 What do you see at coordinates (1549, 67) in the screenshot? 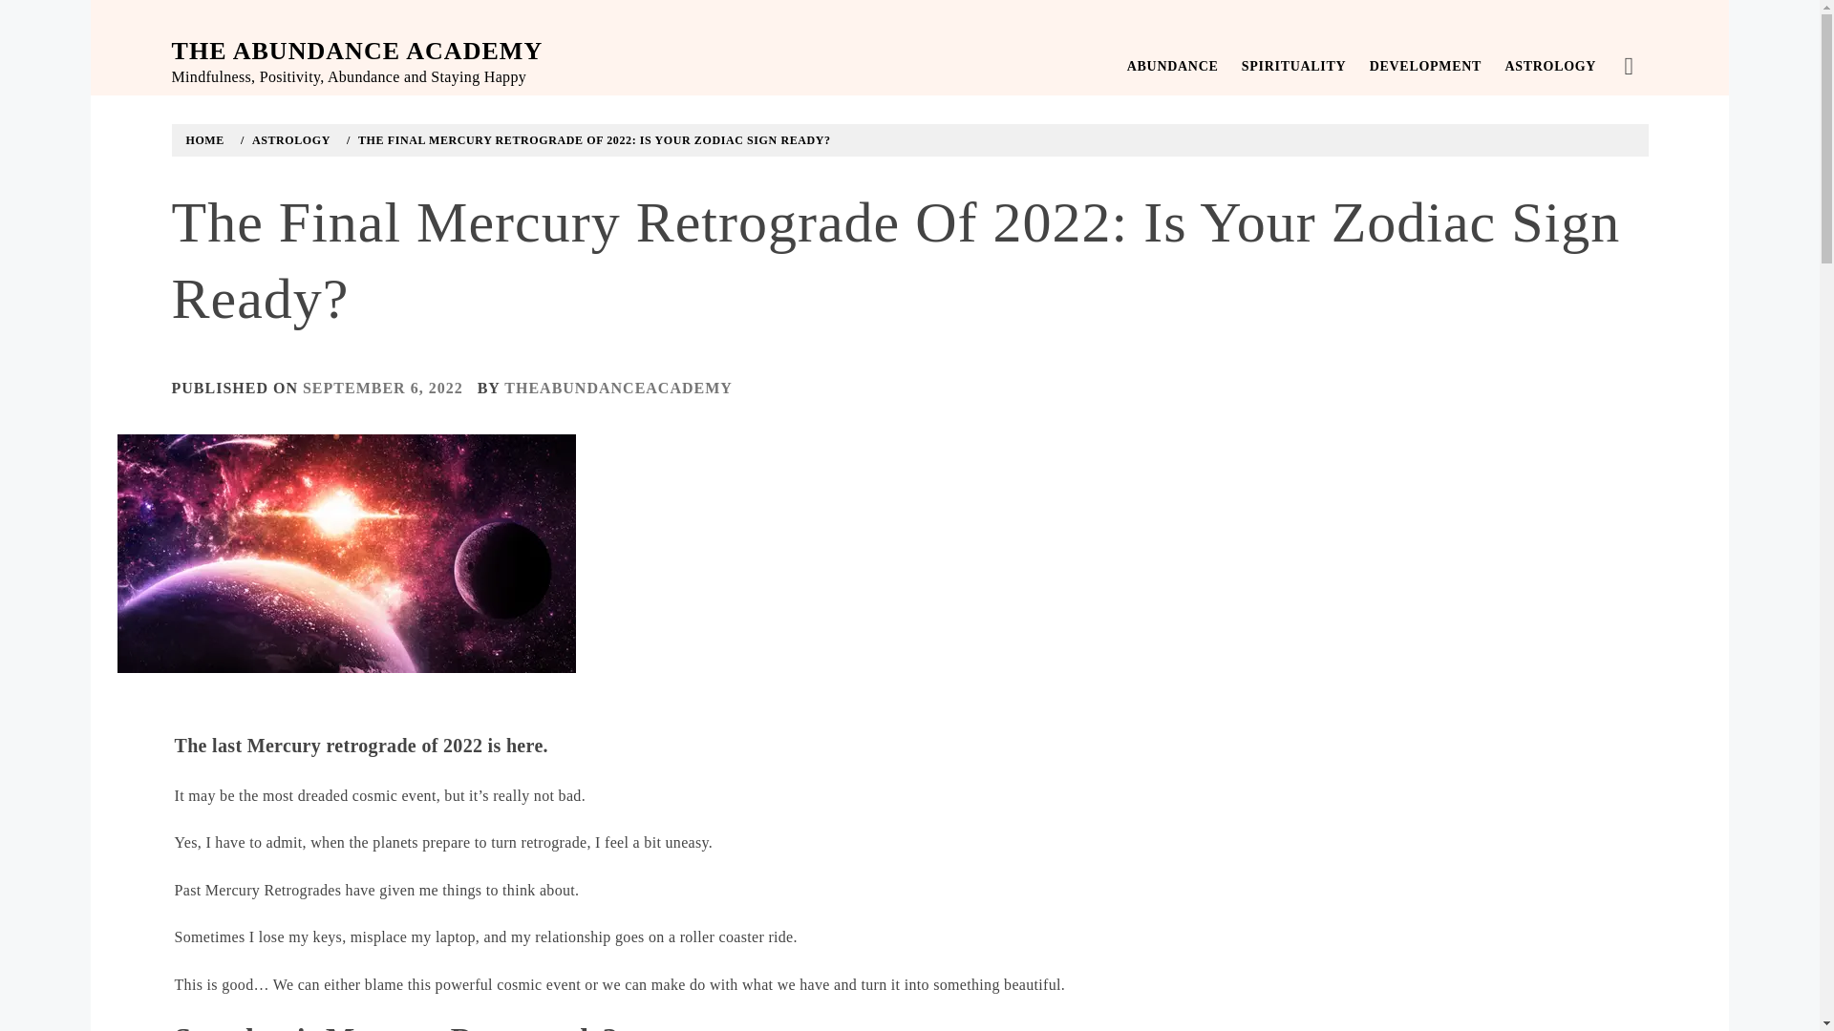
I see `ASTROLOGY` at bounding box center [1549, 67].